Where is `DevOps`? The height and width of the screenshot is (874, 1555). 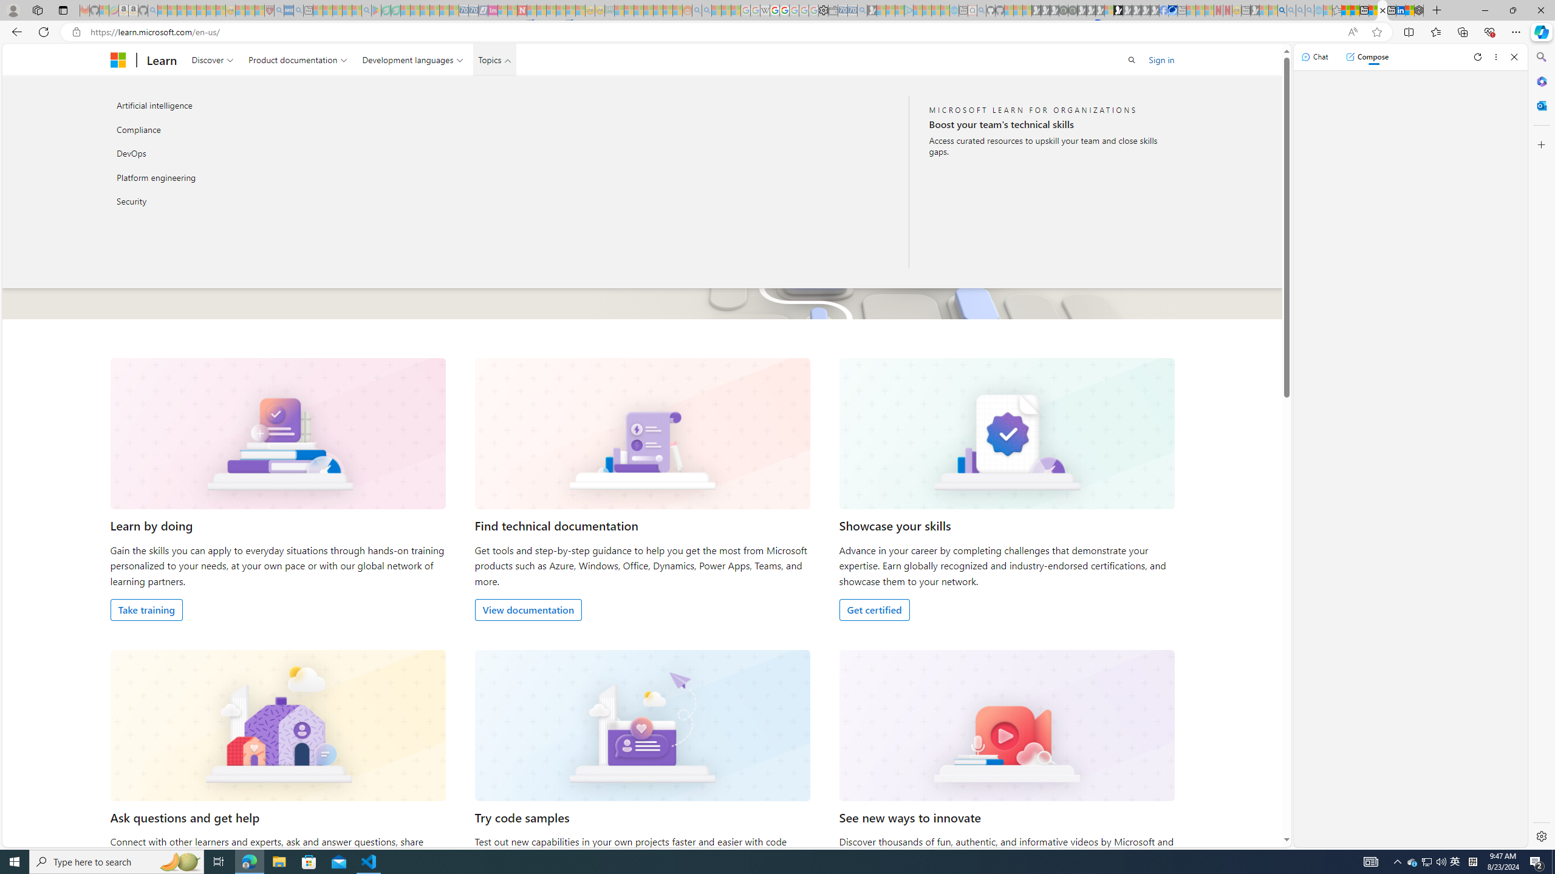
DevOps is located at coordinates (240, 154).